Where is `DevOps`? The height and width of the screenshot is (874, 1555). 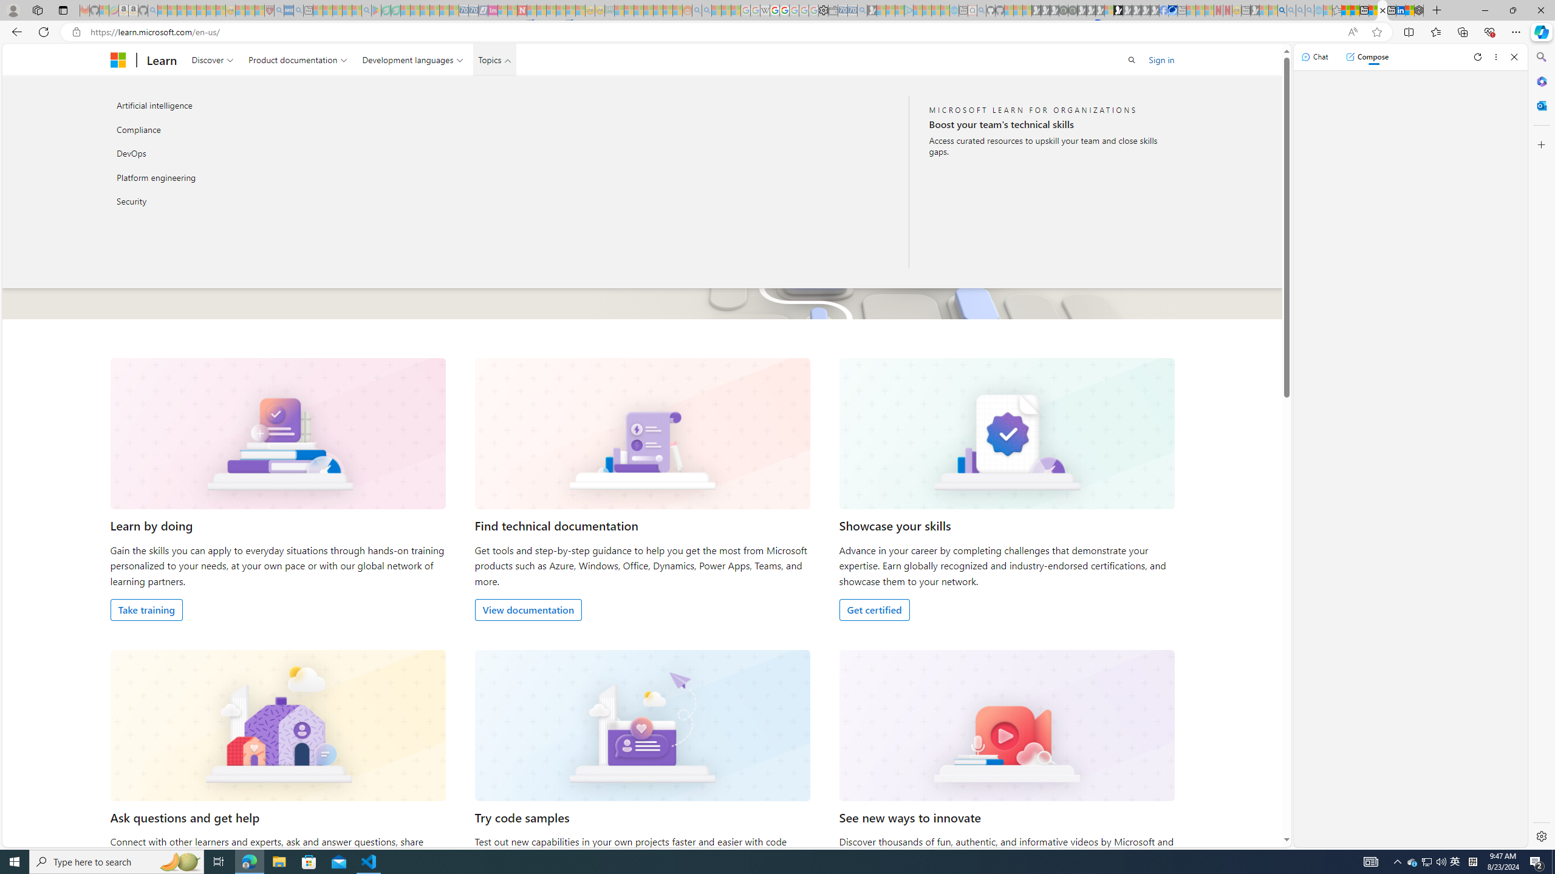
DevOps is located at coordinates (240, 154).